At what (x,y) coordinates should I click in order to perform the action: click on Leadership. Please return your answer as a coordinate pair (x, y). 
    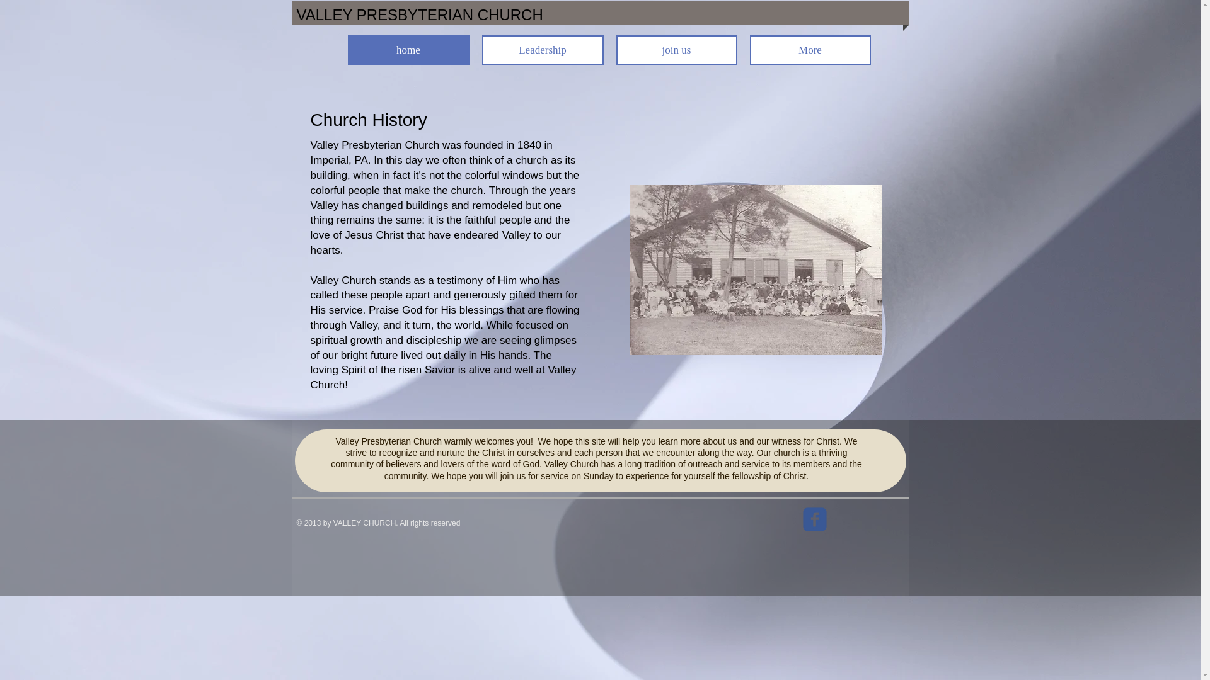
    Looking at the image, I should click on (542, 50).